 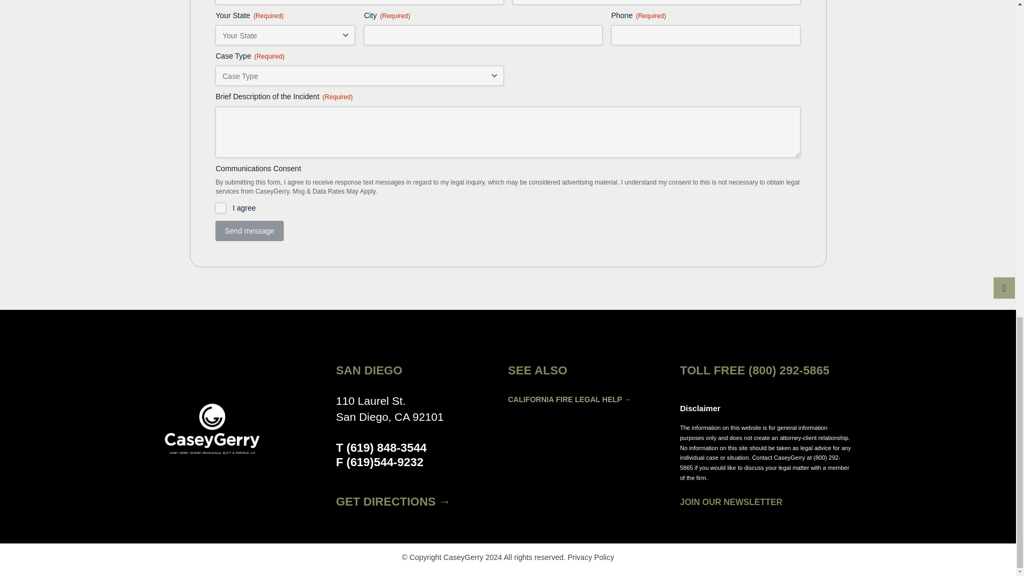 I want to click on I agree, so click(x=221, y=208).